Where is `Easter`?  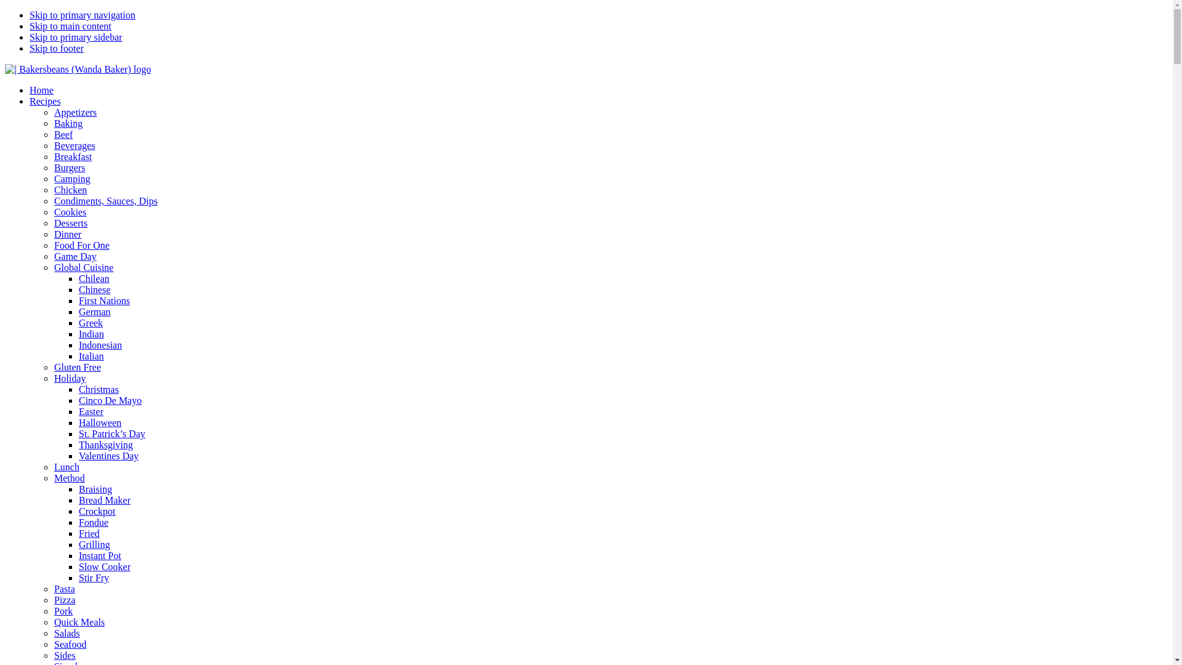
Easter is located at coordinates (91, 411).